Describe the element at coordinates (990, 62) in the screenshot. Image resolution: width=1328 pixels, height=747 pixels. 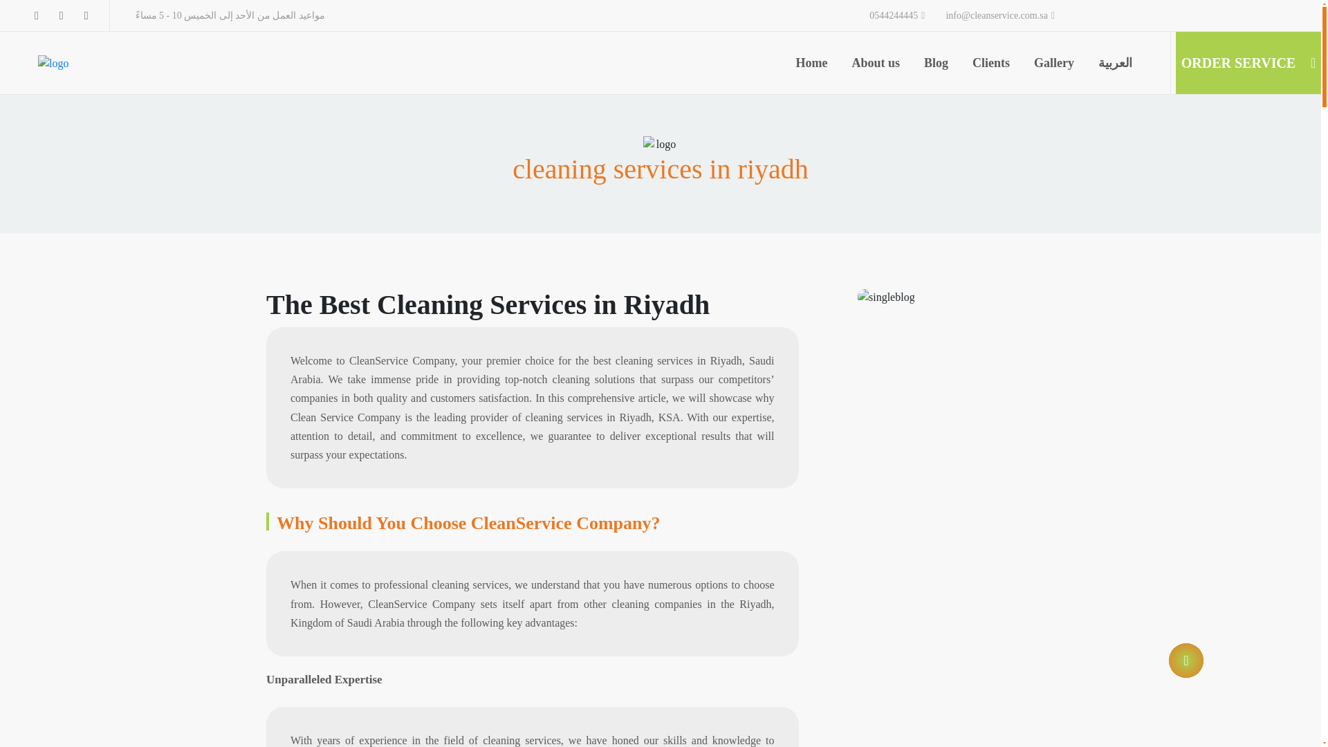
I see `Clients` at that location.